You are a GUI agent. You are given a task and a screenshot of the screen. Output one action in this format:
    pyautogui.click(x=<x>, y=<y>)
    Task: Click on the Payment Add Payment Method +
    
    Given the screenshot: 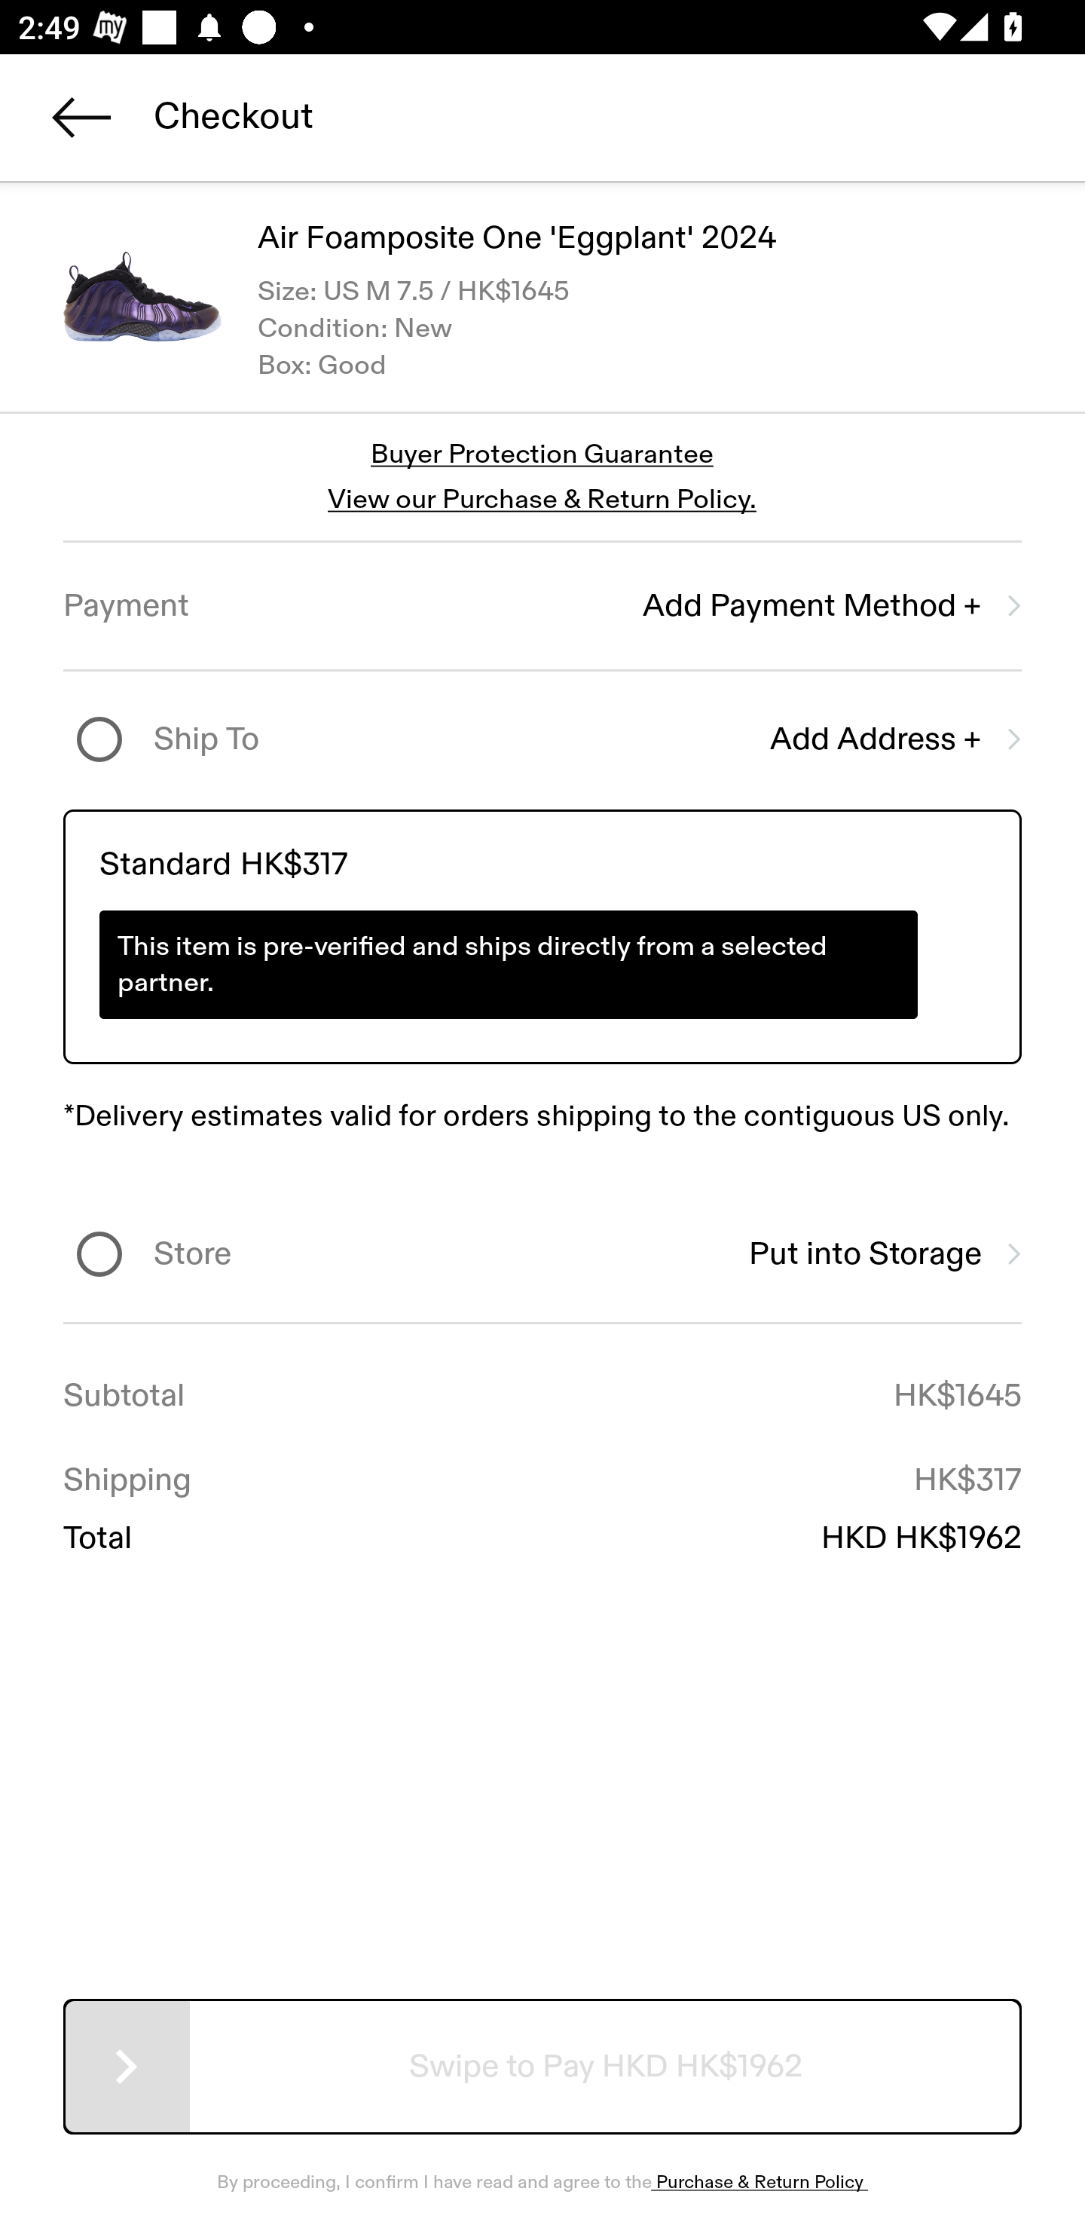 What is the action you would take?
    pyautogui.click(x=542, y=606)
    